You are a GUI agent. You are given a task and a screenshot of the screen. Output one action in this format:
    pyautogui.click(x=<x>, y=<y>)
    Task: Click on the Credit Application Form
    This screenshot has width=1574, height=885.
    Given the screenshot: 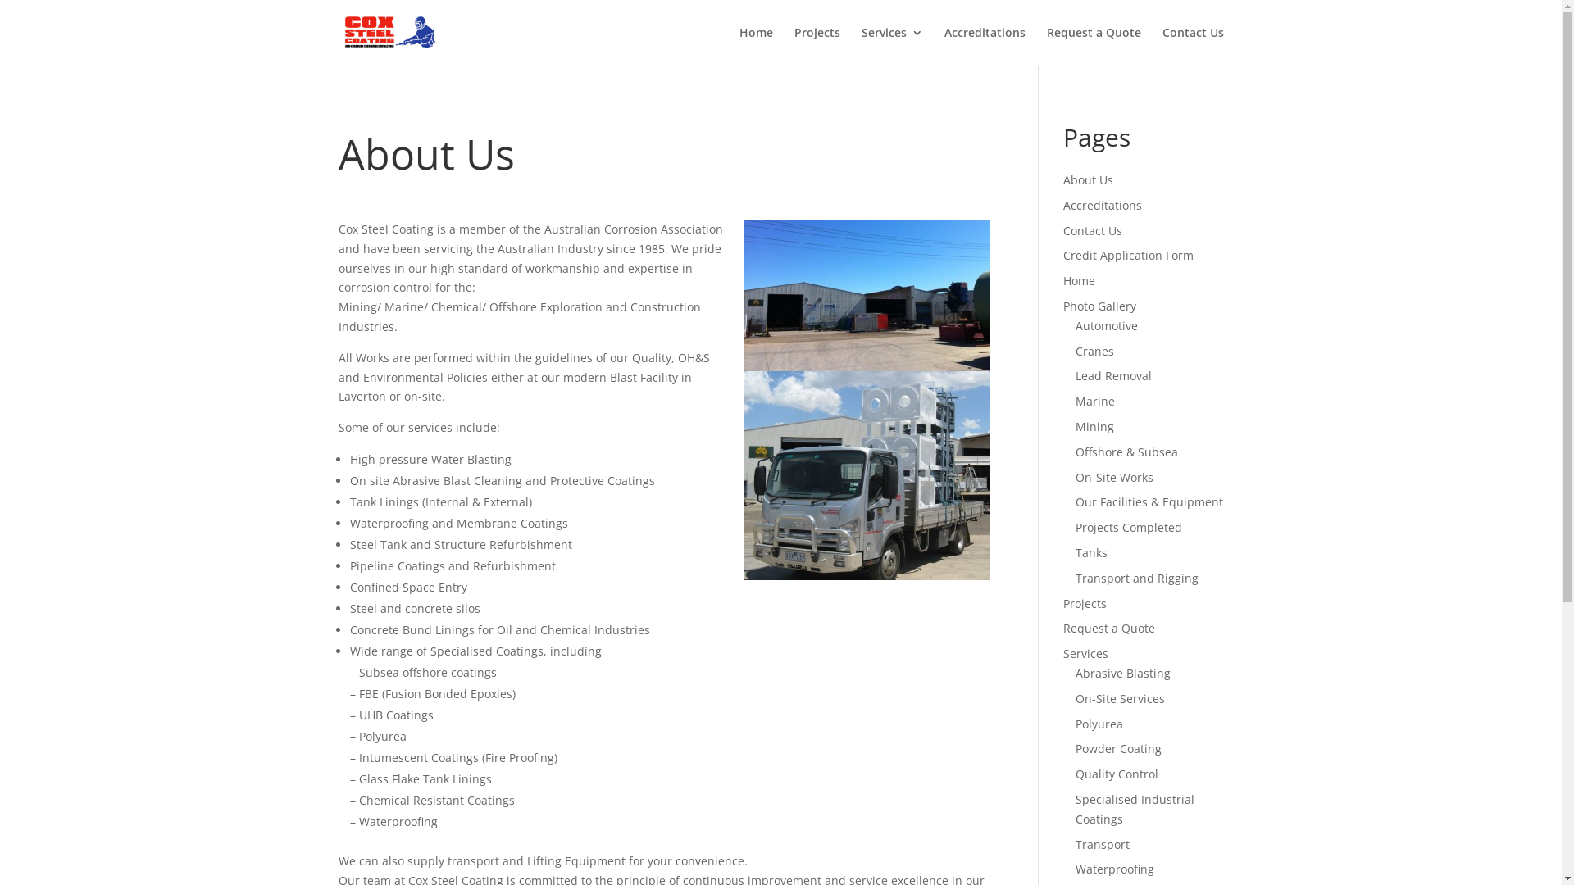 What is the action you would take?
    pyautogui.click(x=1128, y=256)
    